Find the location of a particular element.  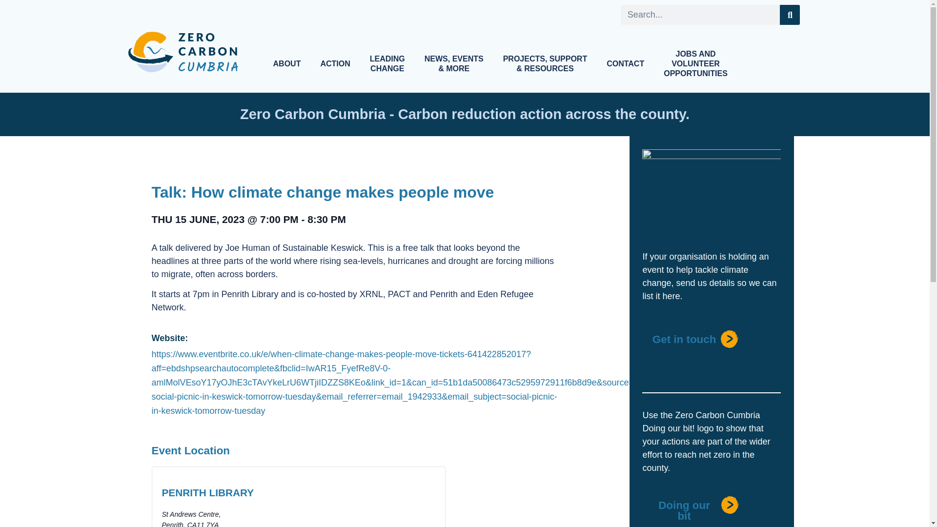

CONTACT is located at coordinates (626, 63).